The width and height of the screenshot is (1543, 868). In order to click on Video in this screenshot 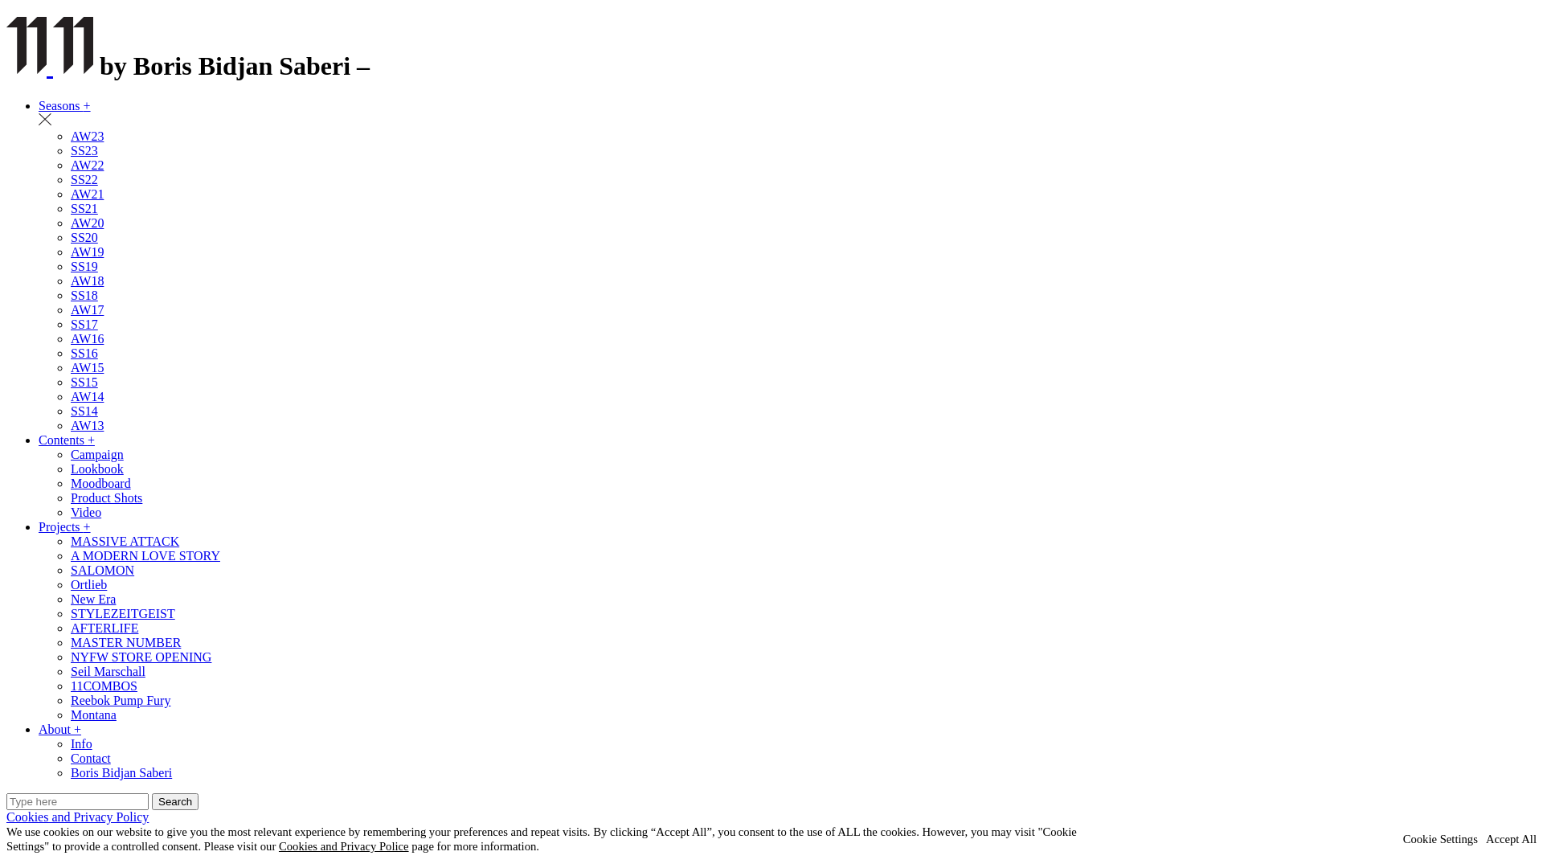, I will do `click(86, 513)`.